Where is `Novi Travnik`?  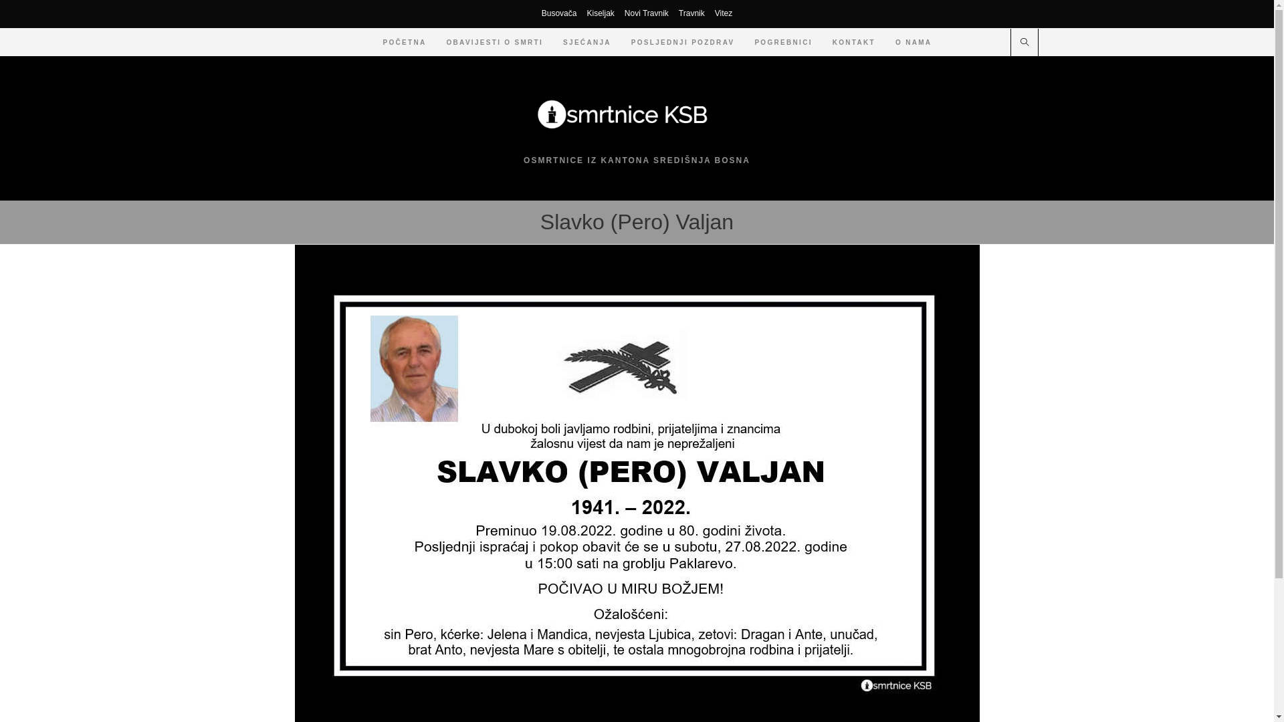 Novi Travnik is located at coordinates (647, 14).